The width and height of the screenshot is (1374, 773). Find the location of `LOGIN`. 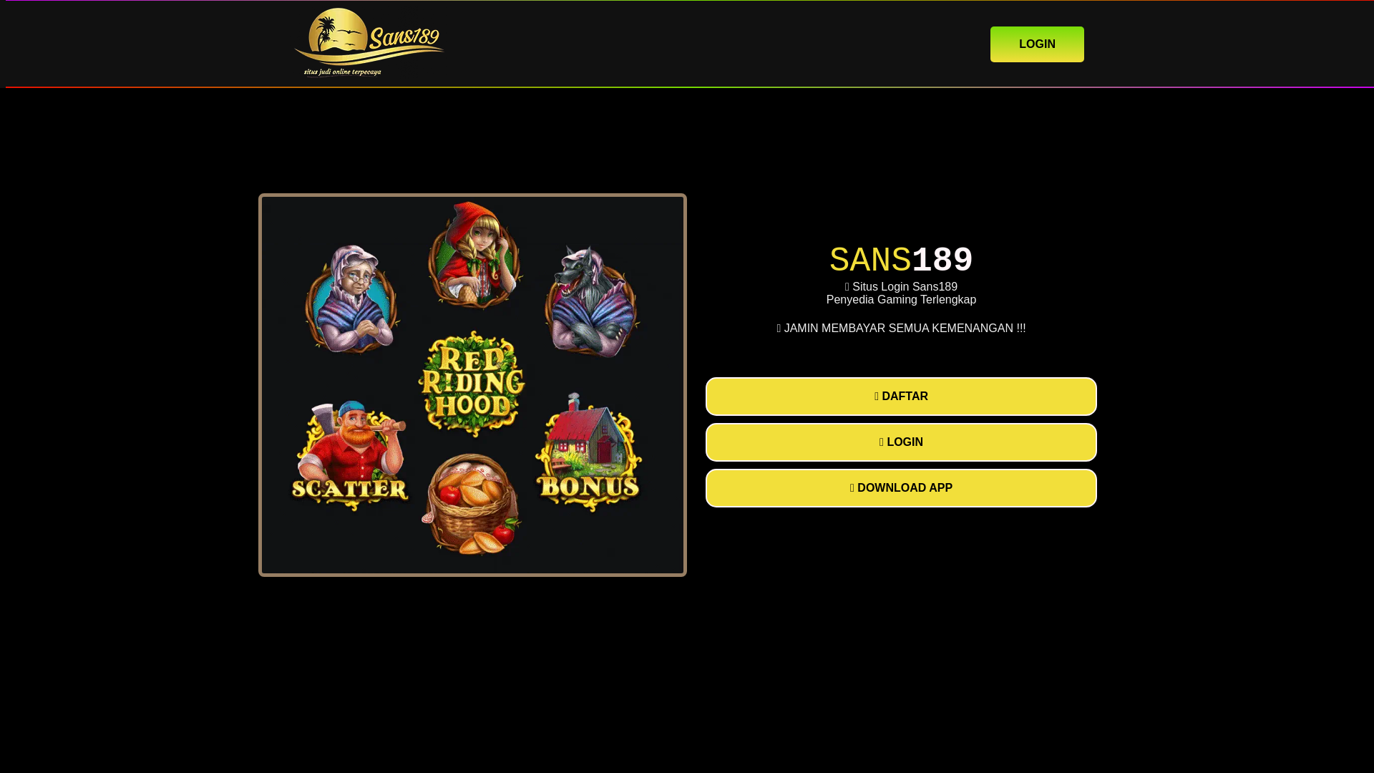

LOGIN is located at coordinates (901, 442).